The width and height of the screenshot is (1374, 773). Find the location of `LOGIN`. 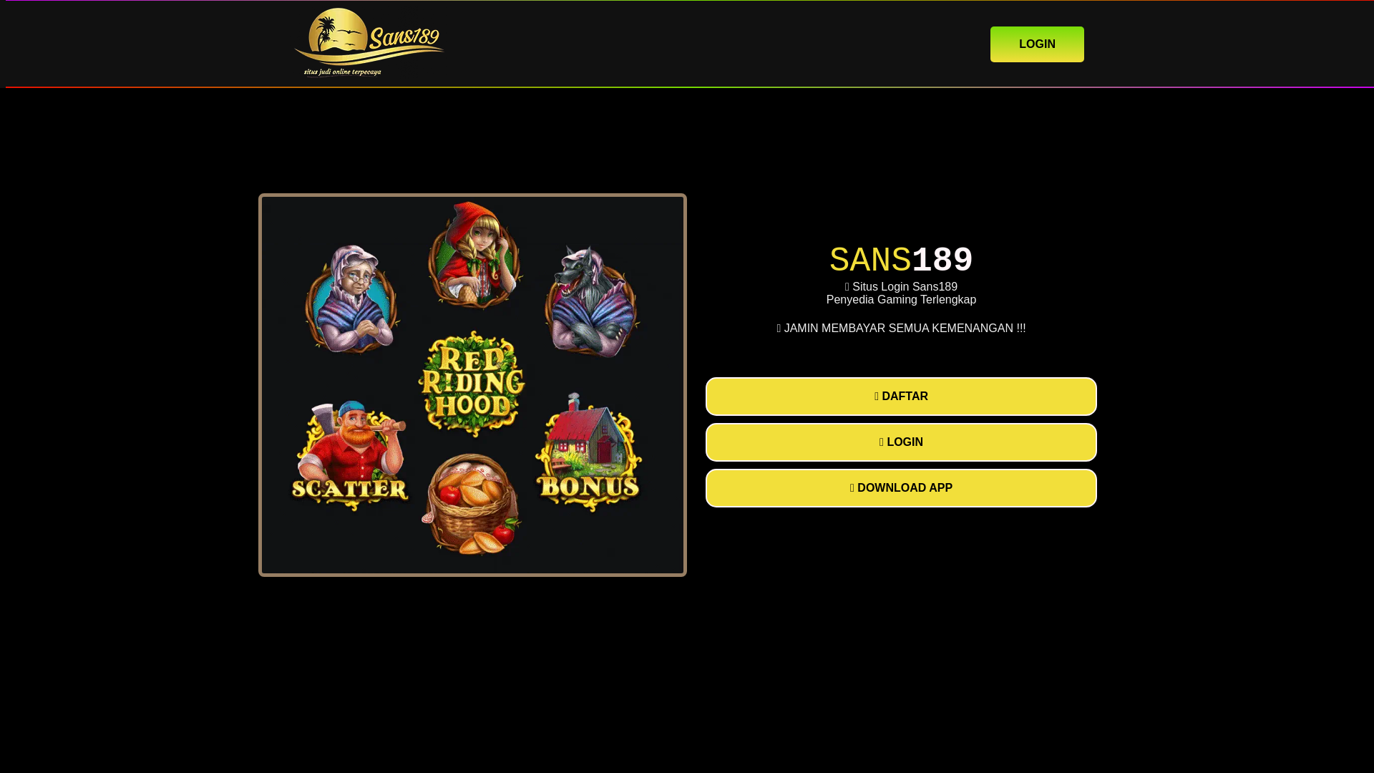

LOGIN is located at coordinates (901, 442).